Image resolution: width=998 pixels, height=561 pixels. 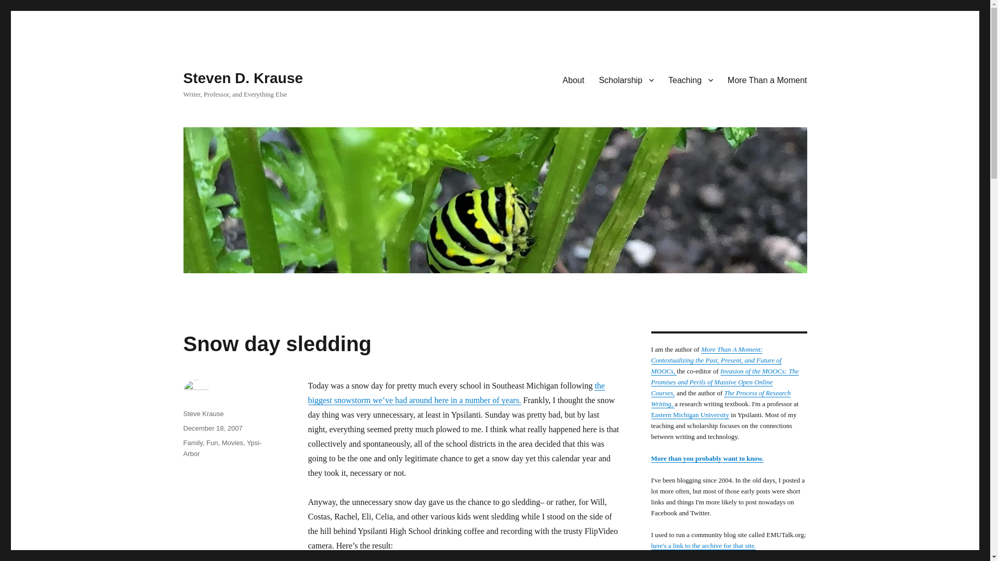 I want to click on More than you probably want to know., so click(x=707, y=458).